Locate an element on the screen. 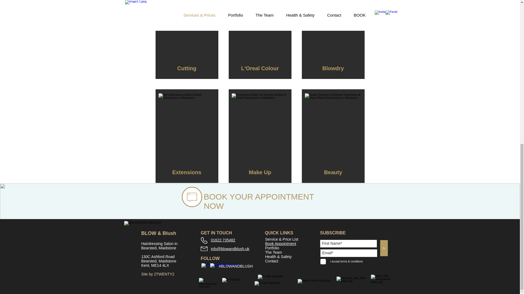 This screenshot has height=294, width=524. Portfolio is located at coordinates (272, 248).